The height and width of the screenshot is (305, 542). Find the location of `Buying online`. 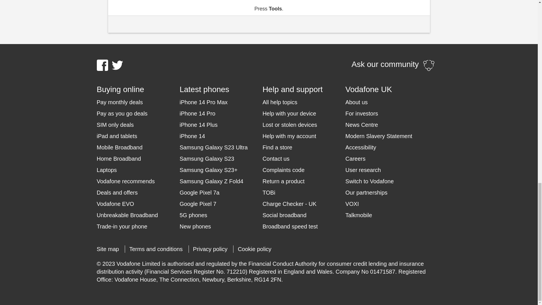

Buying online is located at coordinates (138, 89).